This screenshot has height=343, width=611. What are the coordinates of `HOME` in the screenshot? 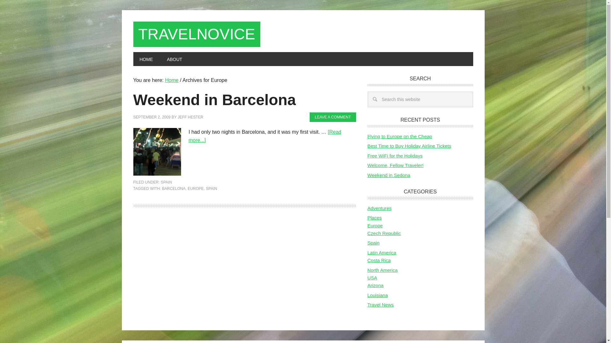 It's located at (146, 59).